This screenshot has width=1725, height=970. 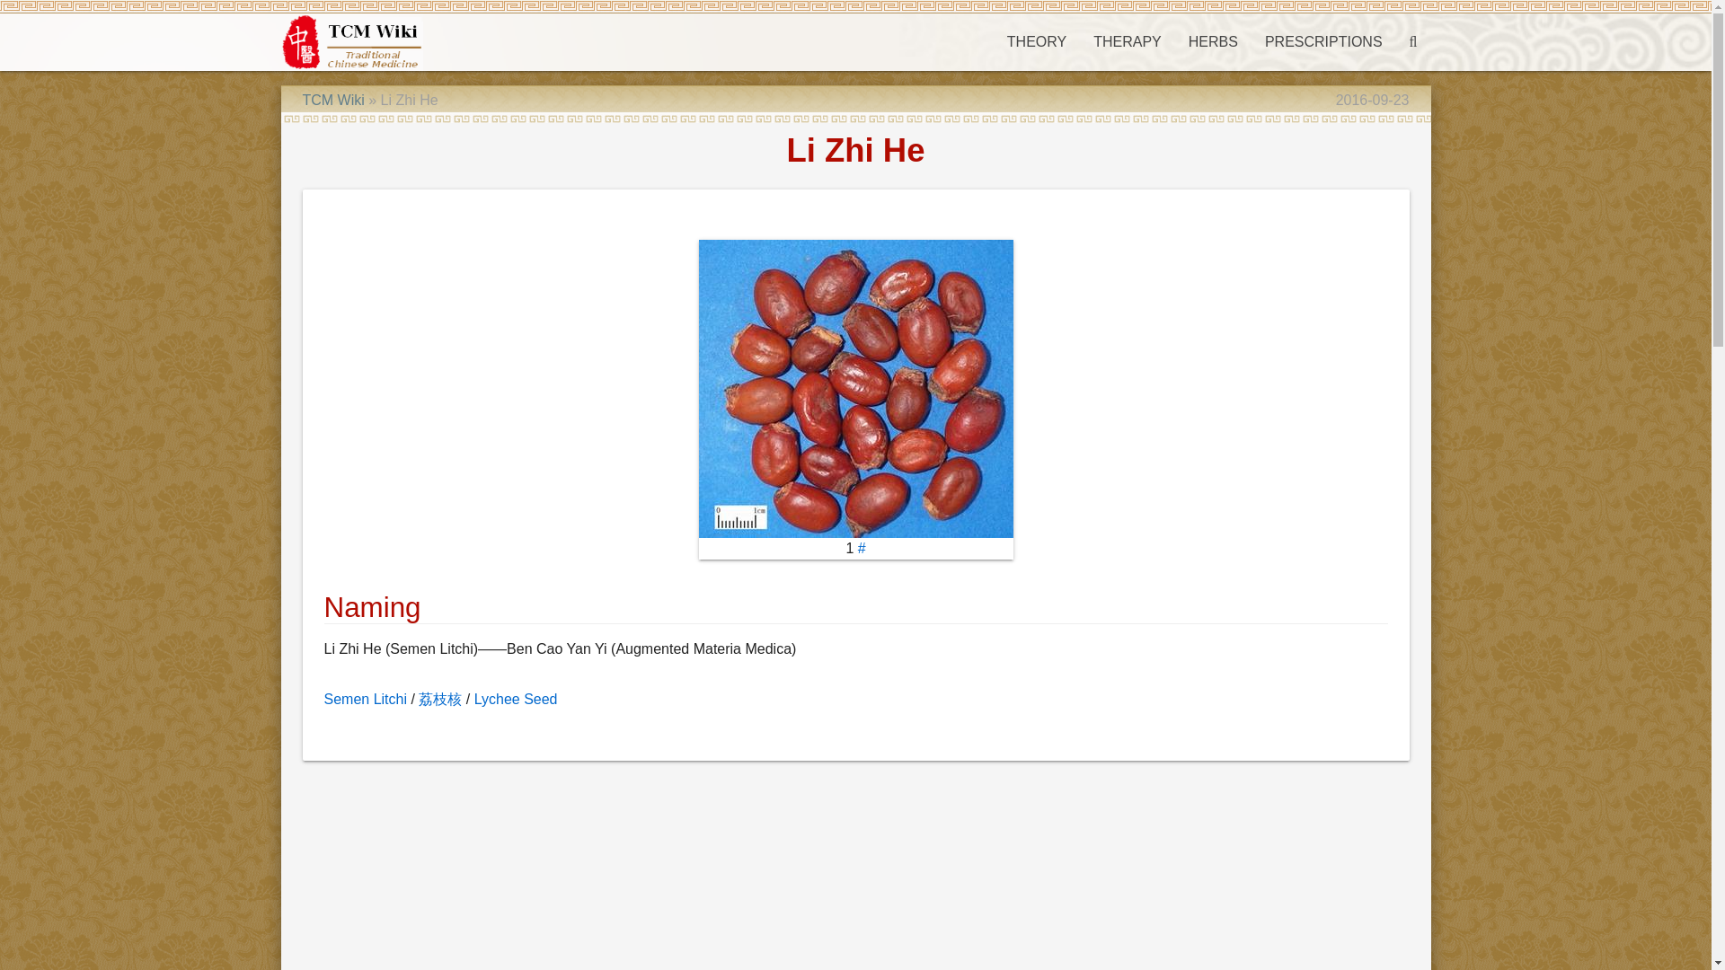 I want to click on Lychee Seed, so click(x=516, y=699).